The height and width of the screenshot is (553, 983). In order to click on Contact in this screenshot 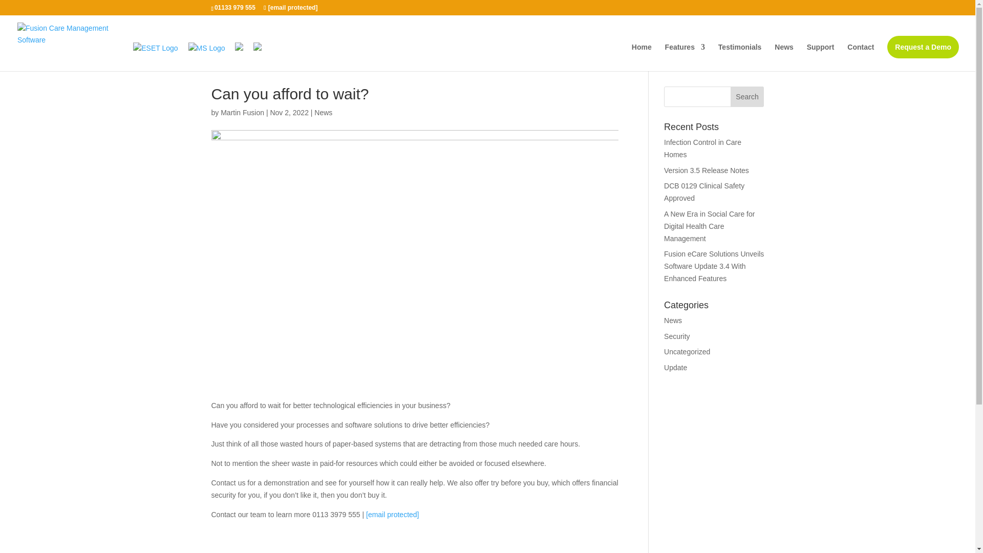, I will do `click(860, 57)`.